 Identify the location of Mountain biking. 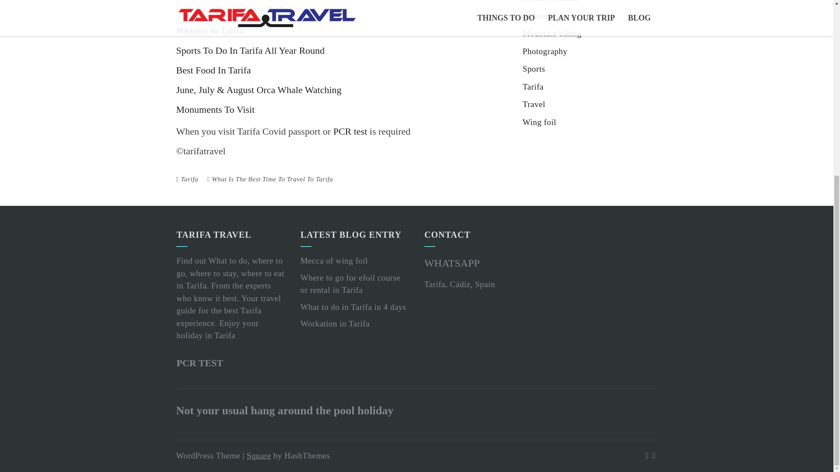
(552, 33).